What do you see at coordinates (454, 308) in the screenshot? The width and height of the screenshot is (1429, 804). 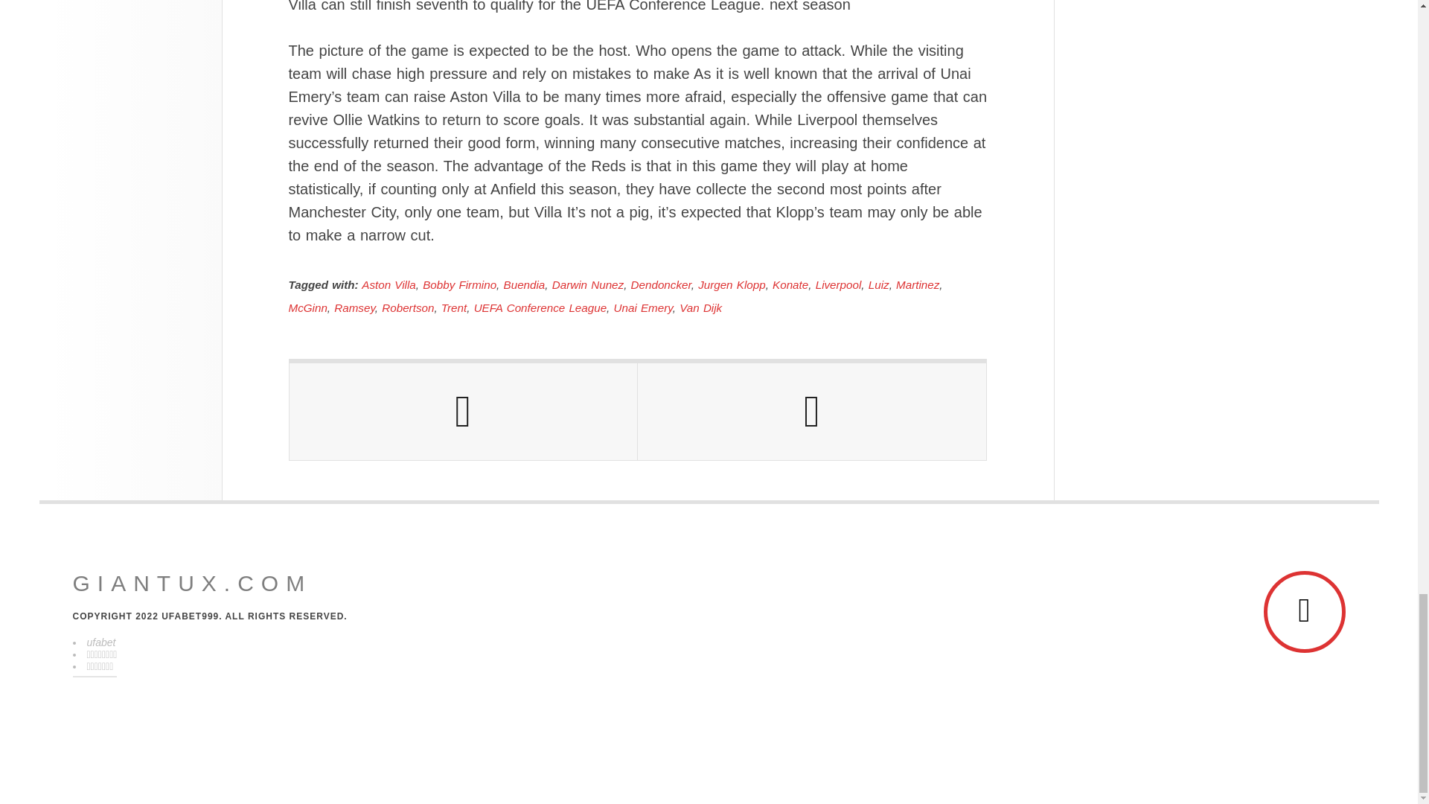 I see `Trent` at bounding box center [454, 308].